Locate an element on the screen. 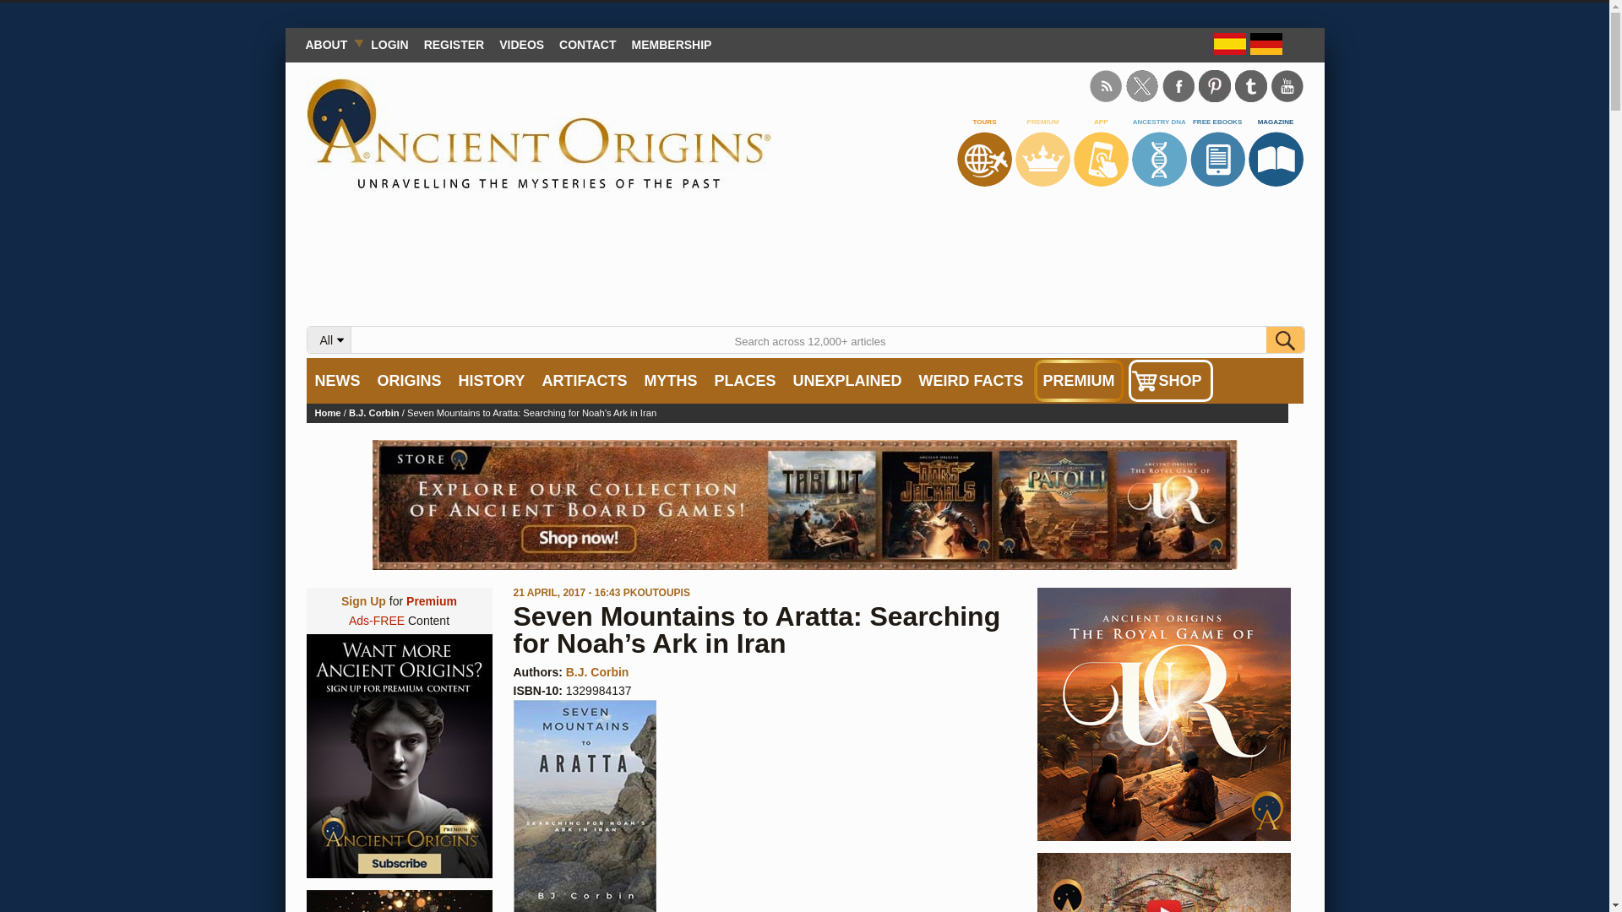 The image size is (1622, 912). VIDEOS is located at coordinates (520, 44).